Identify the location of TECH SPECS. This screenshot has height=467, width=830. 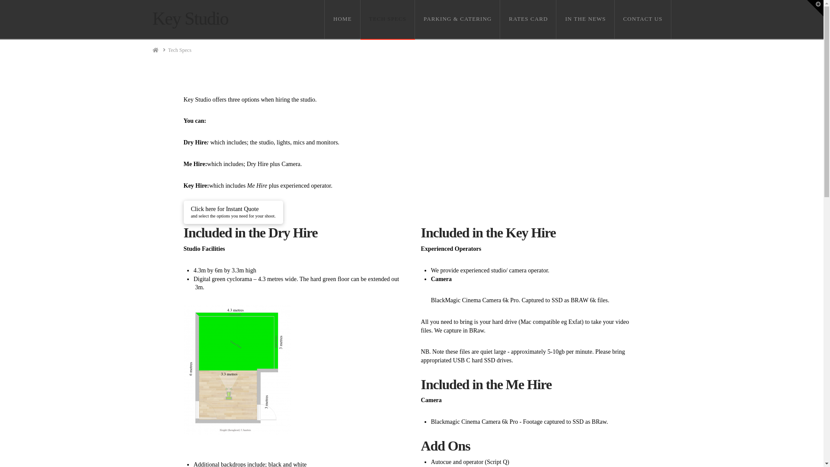
(388, 19).